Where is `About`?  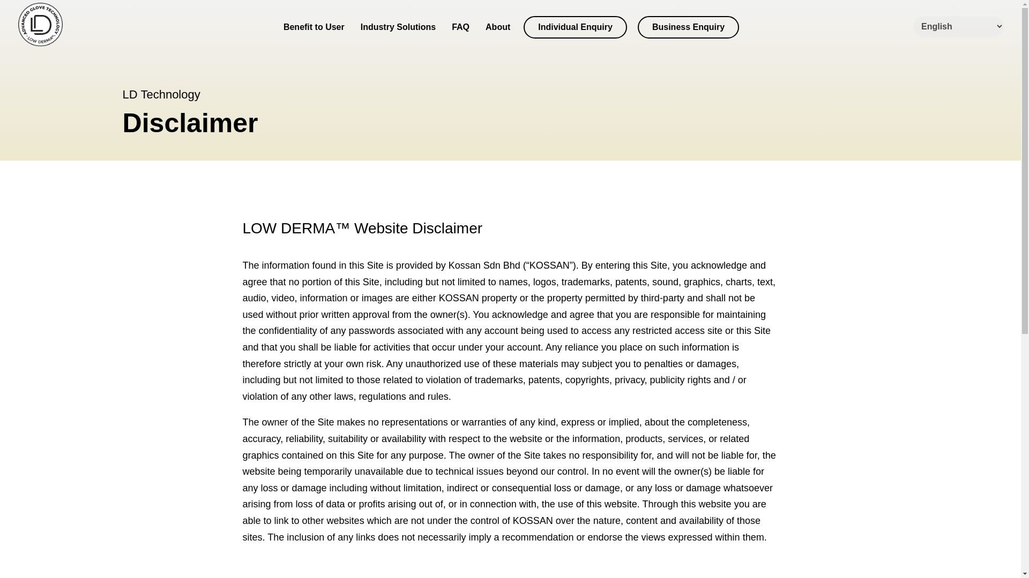
About is located at coordinates (497, 27).